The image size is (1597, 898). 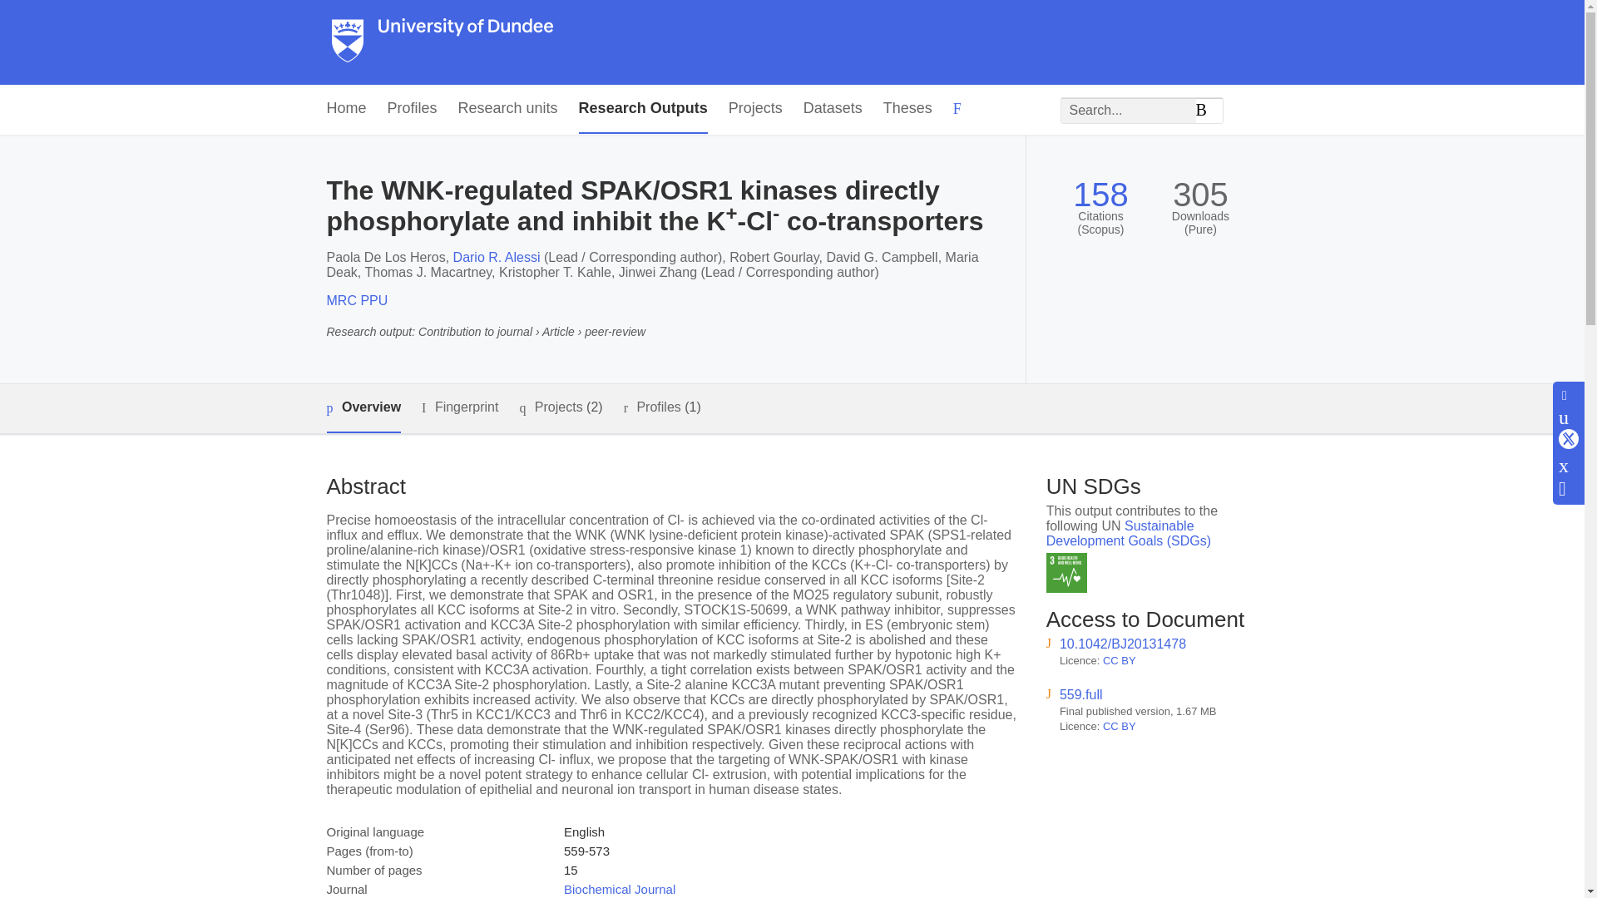 I want to click on Overview, so click(x=363, y=408).